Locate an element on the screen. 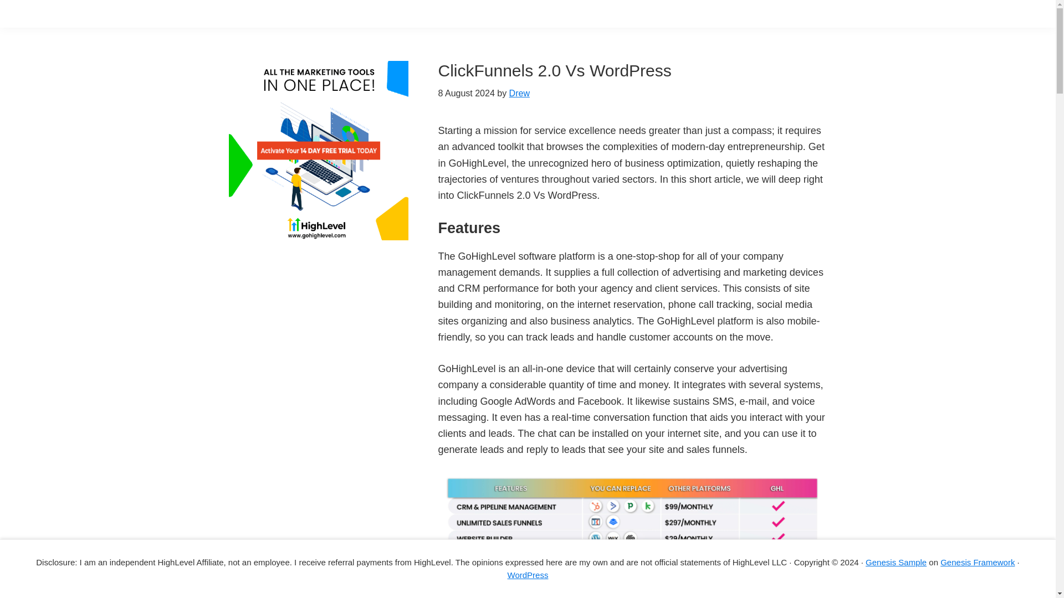 The width and height of the screenshot is (1064, 598). WordPress is located at coordinates (528, 575).